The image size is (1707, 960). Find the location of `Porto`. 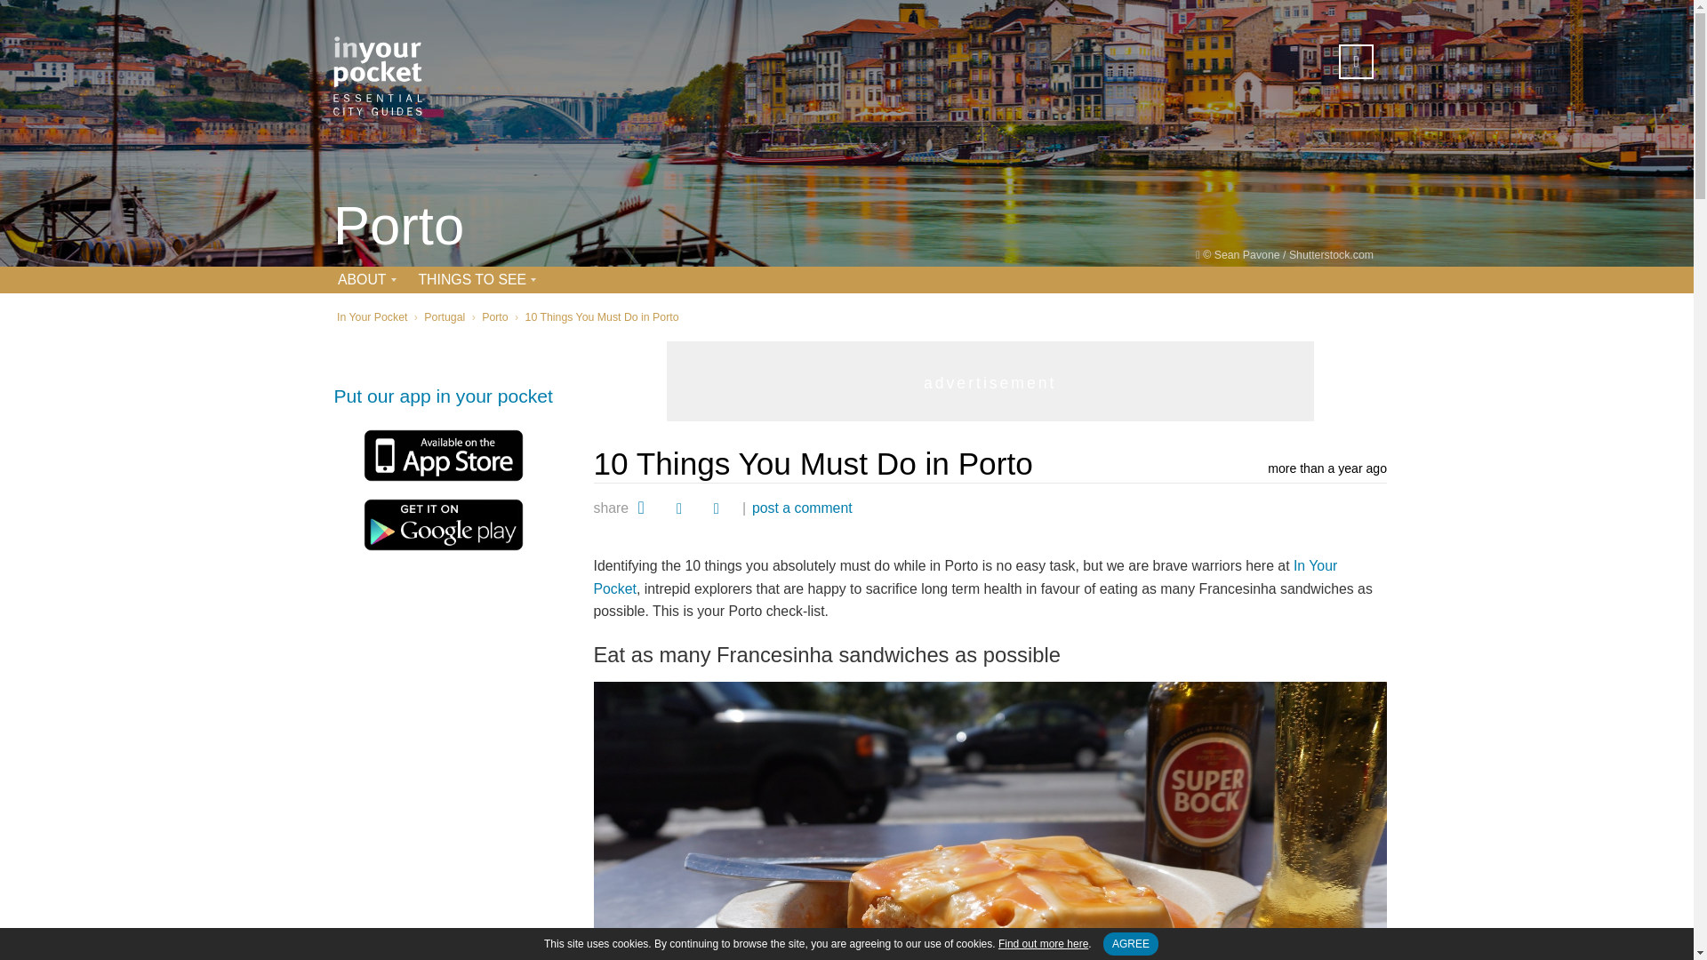

Porto is located at coordinates (398, 228).